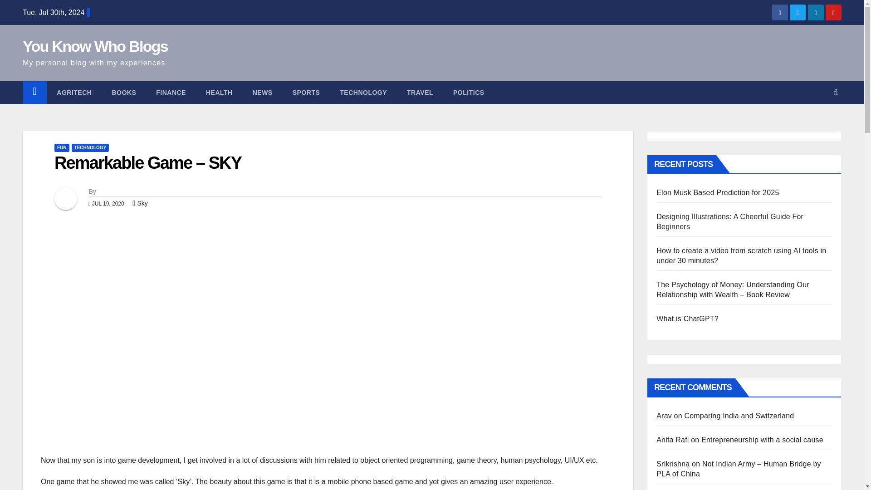  What do you see at coordinates (420, 93) in the screenshot?
I see `TRAVEL` at bounding box center [420, 93].